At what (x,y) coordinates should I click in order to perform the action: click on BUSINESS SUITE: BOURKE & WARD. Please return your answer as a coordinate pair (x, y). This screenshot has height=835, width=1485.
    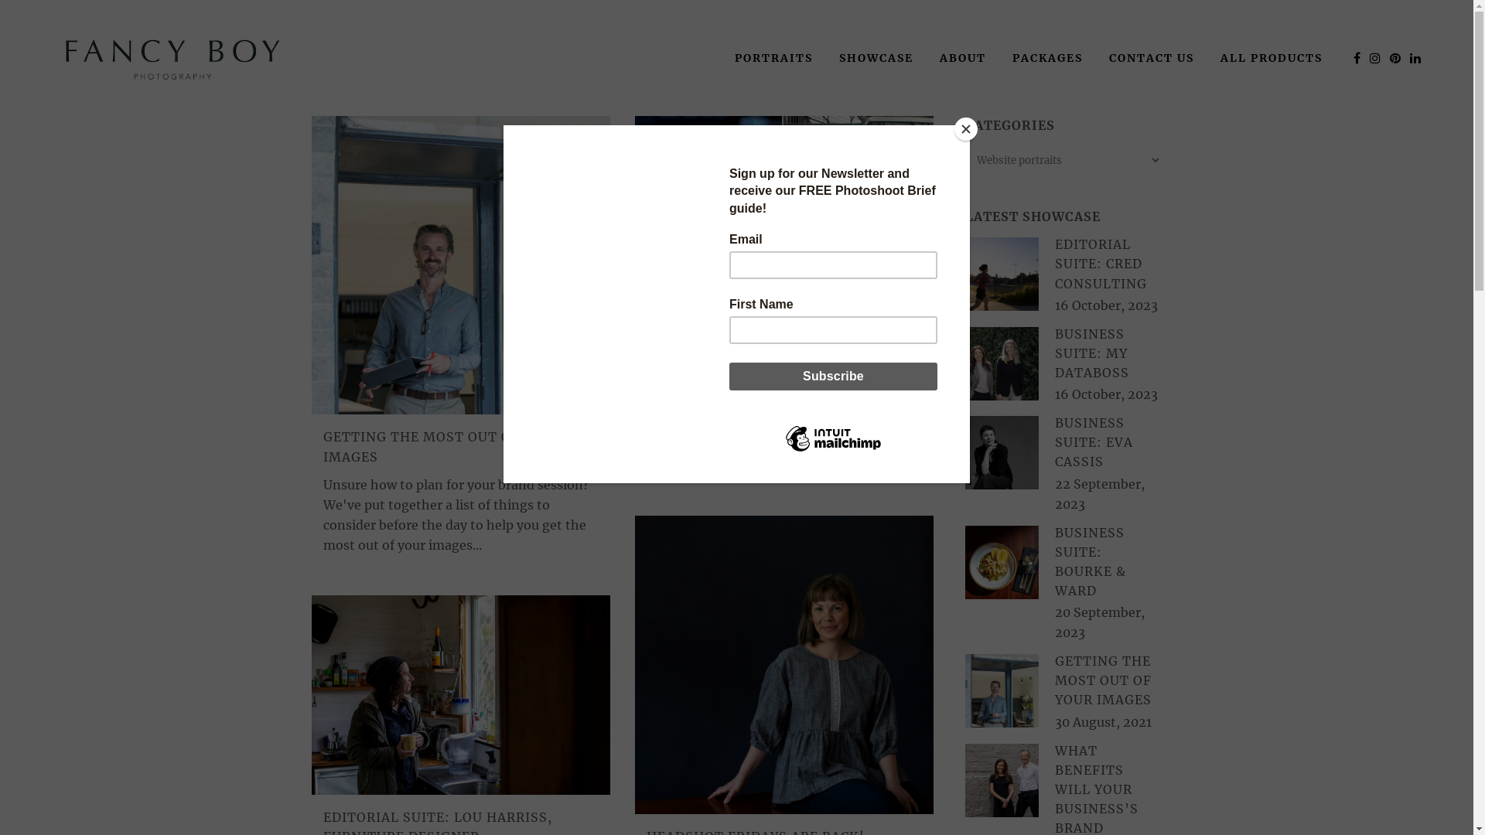
    Looking at the image, I should click on (1091, 561).